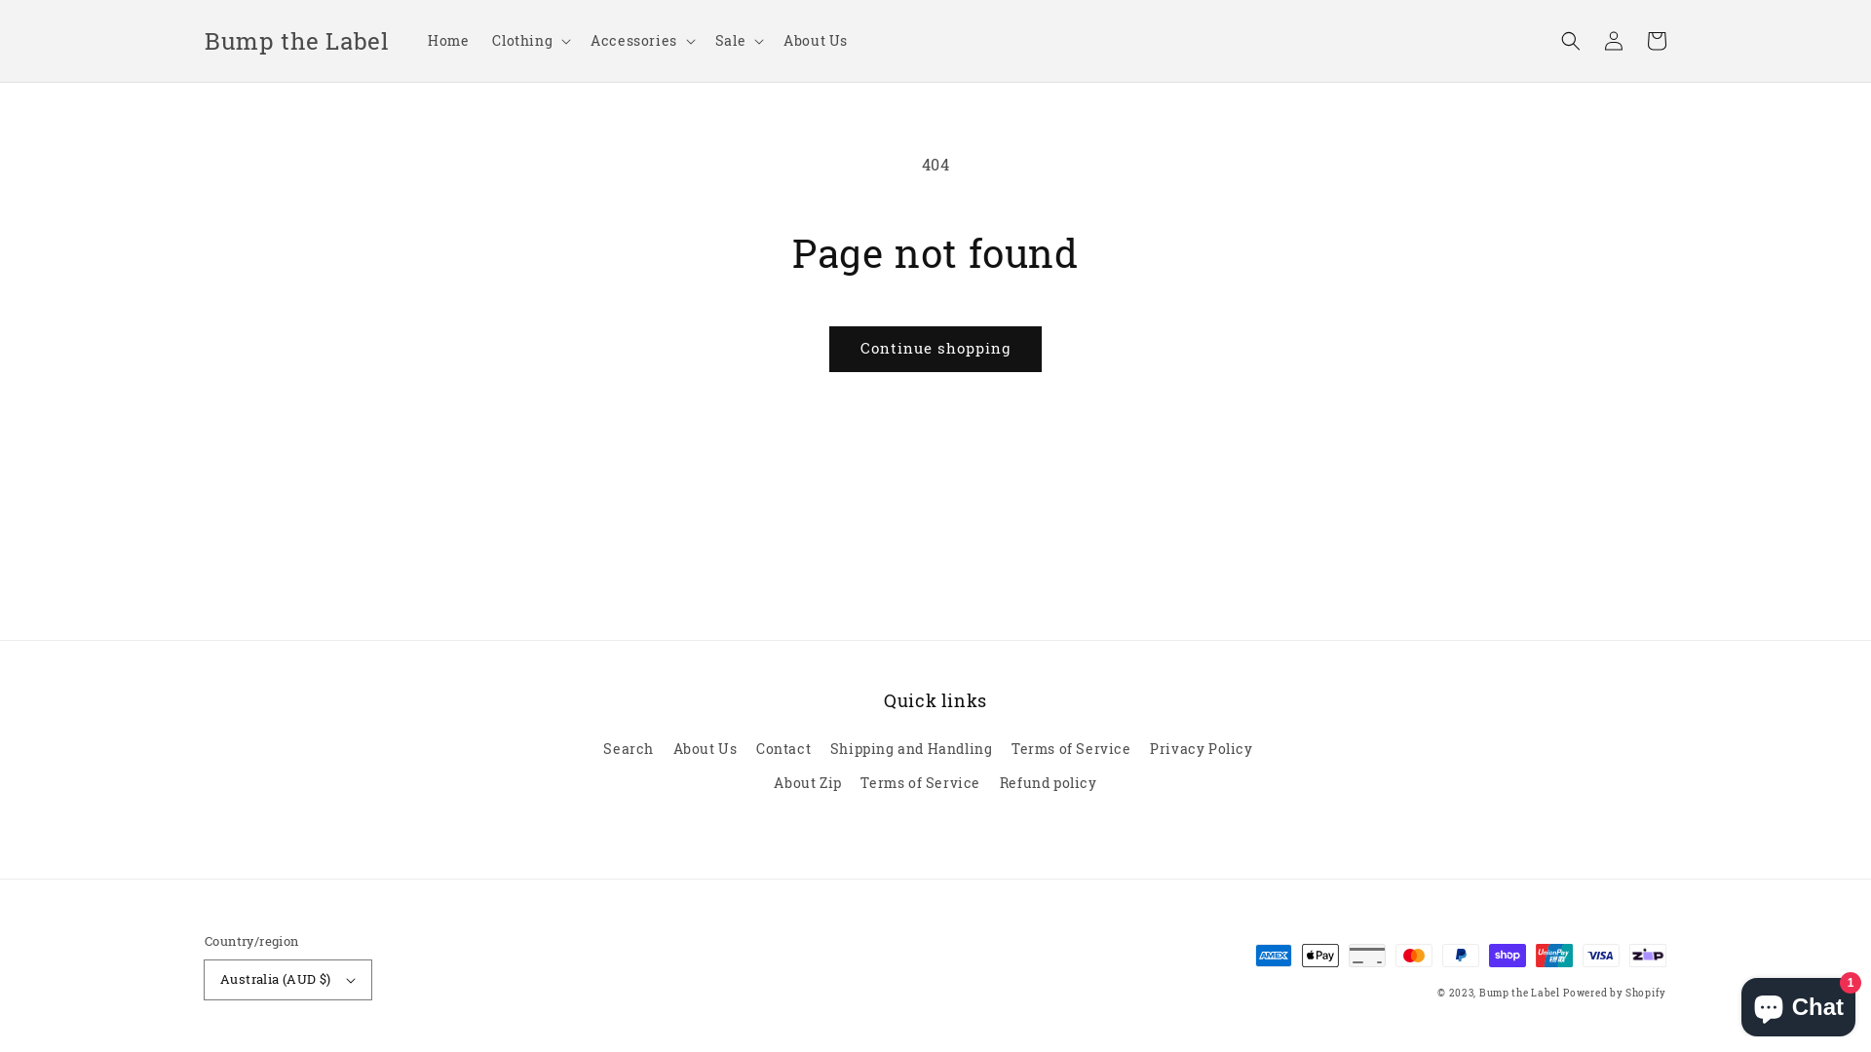 The image size is (1871, 1052). What do you see at coordinates (1072, 748) in the screenshot?
I see `Terms of Service` at bounding box center [1072, 748].